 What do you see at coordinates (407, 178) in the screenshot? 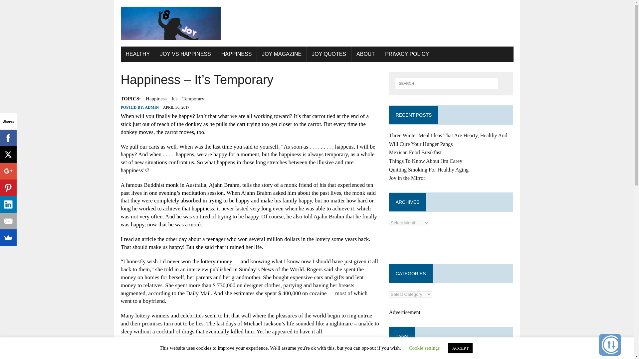
I see `Joy in the Mirror` at bounding box center [407, 178].